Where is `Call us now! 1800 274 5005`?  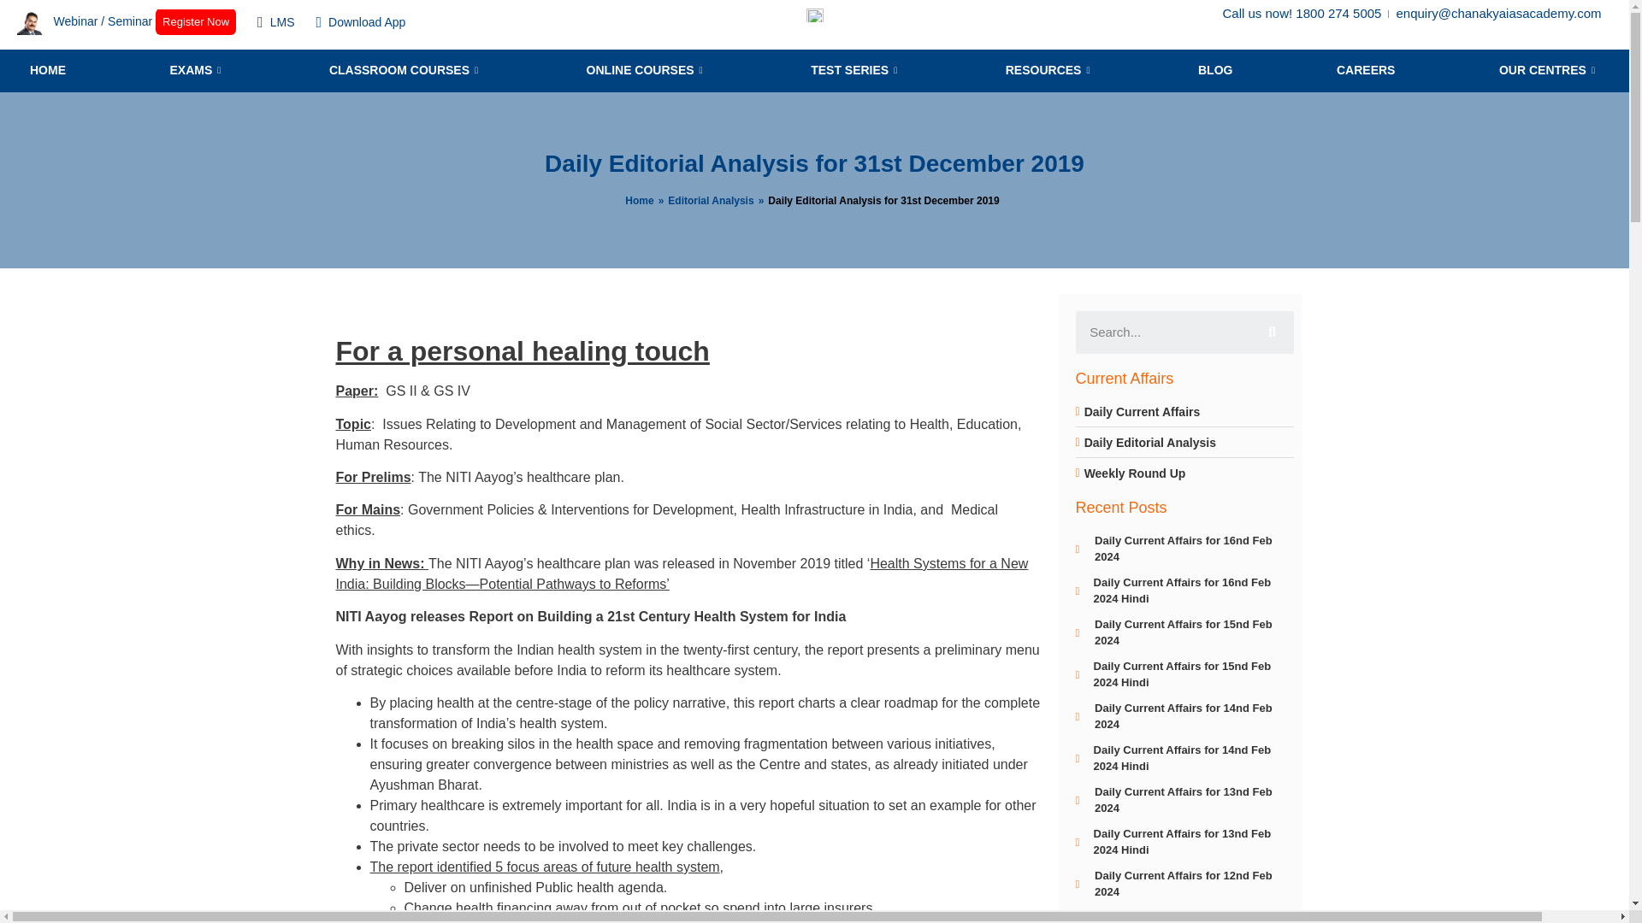 Call us now! 1800 274 5005 is located at coordinates (1301, 14).